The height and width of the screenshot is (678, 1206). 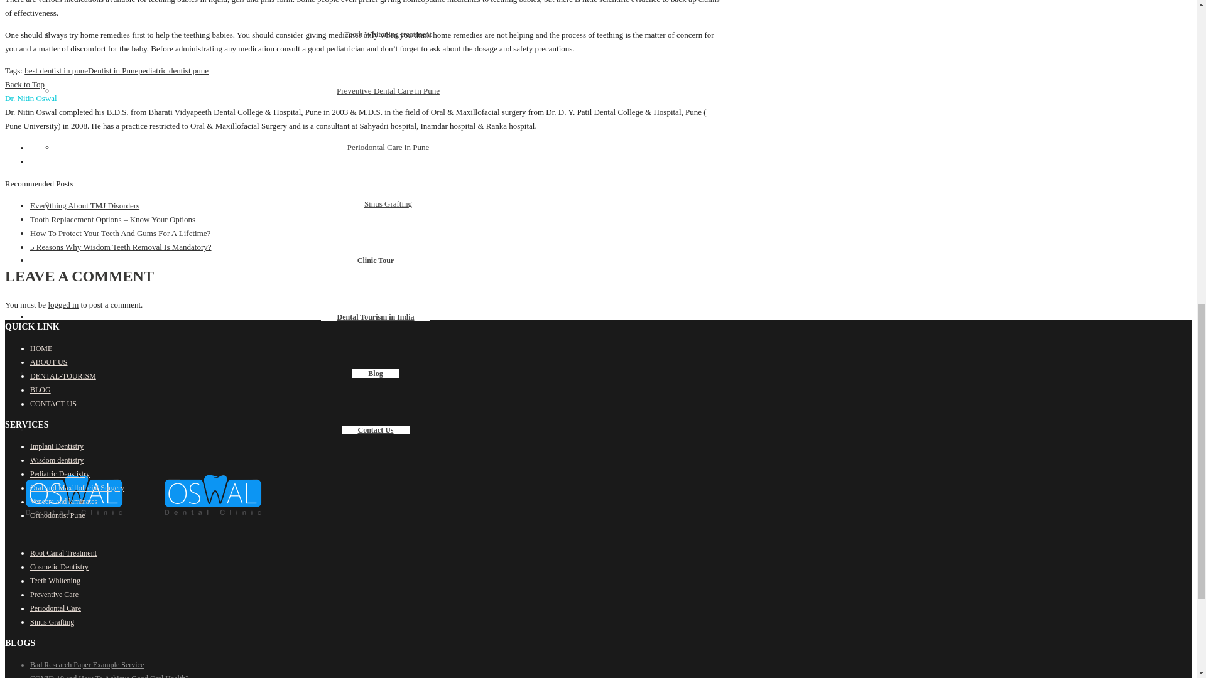 What do you see at coordinates (374, 430) in the screenshot?
I see `Contact Us` at bounding box center [374, 430].